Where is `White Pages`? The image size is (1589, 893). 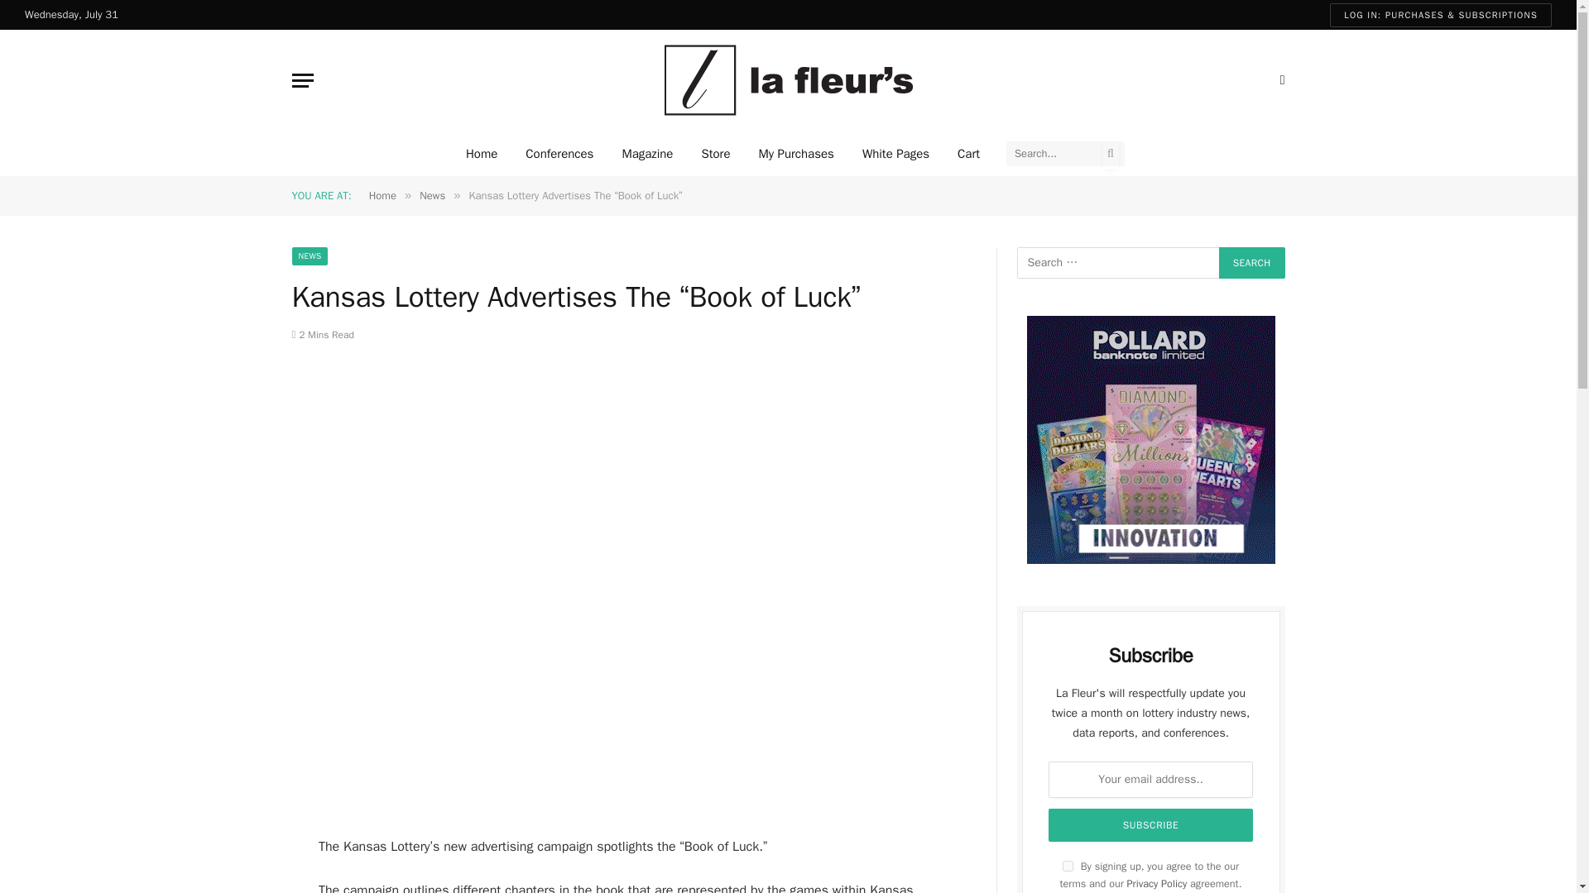 White Pages is located at coordinates (895, 152).